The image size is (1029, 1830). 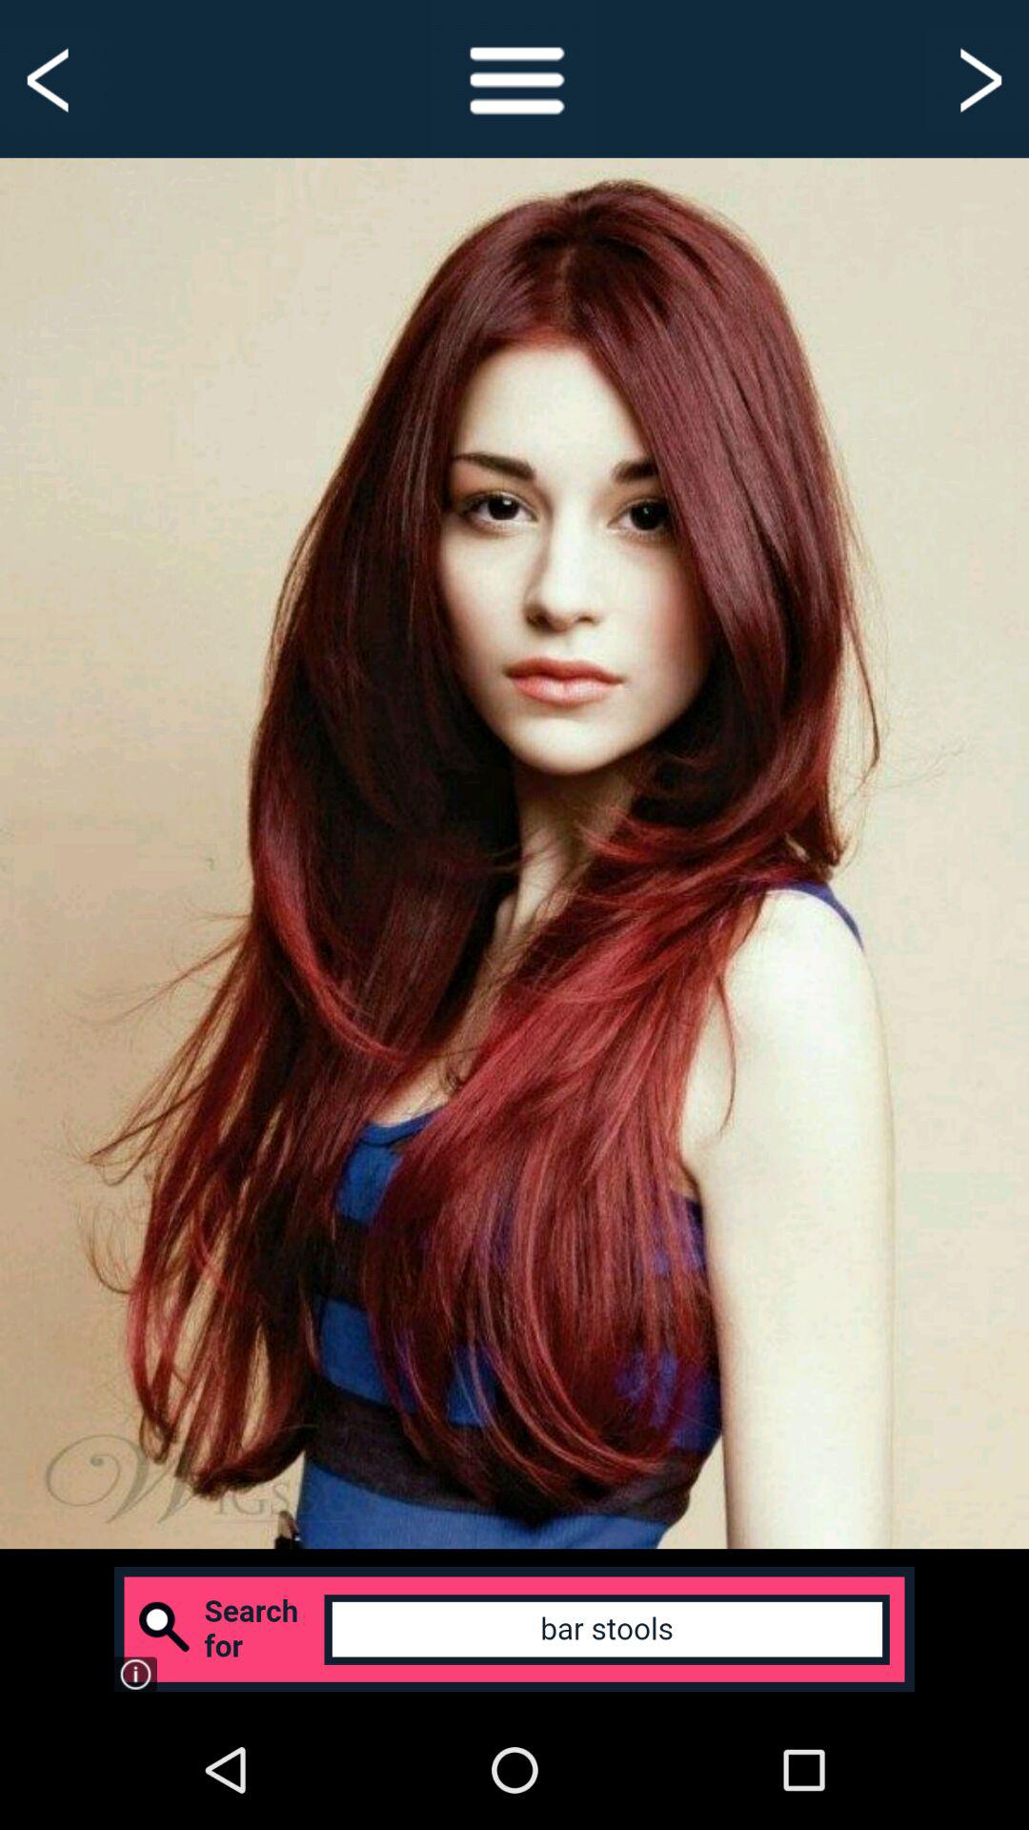 What do you see at coordinates (514, 78) in the screenshot?
I see `menu button` at bounding box center [514, 78].